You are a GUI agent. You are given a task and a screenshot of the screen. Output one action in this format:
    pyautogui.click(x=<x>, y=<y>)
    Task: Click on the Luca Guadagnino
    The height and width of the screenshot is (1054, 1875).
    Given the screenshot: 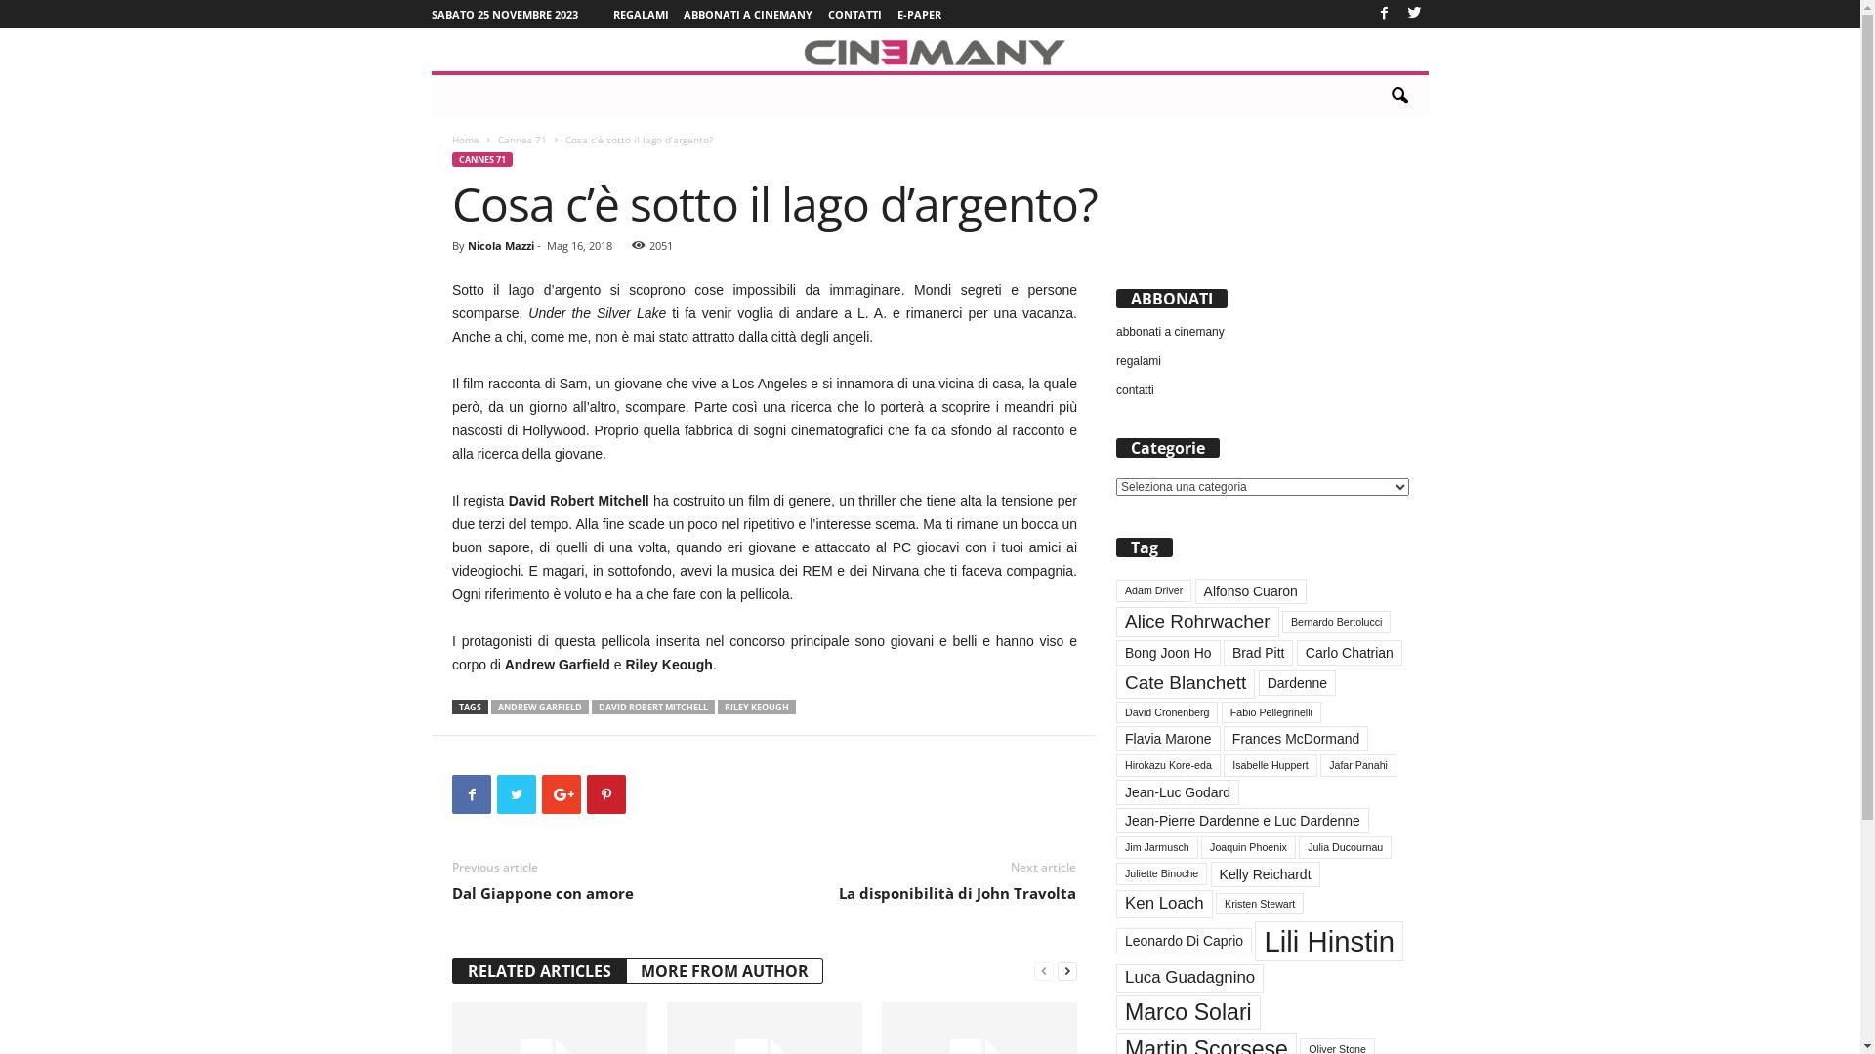 What is the action you would take?
    pyautogui.click(x=1189, y=978)
    